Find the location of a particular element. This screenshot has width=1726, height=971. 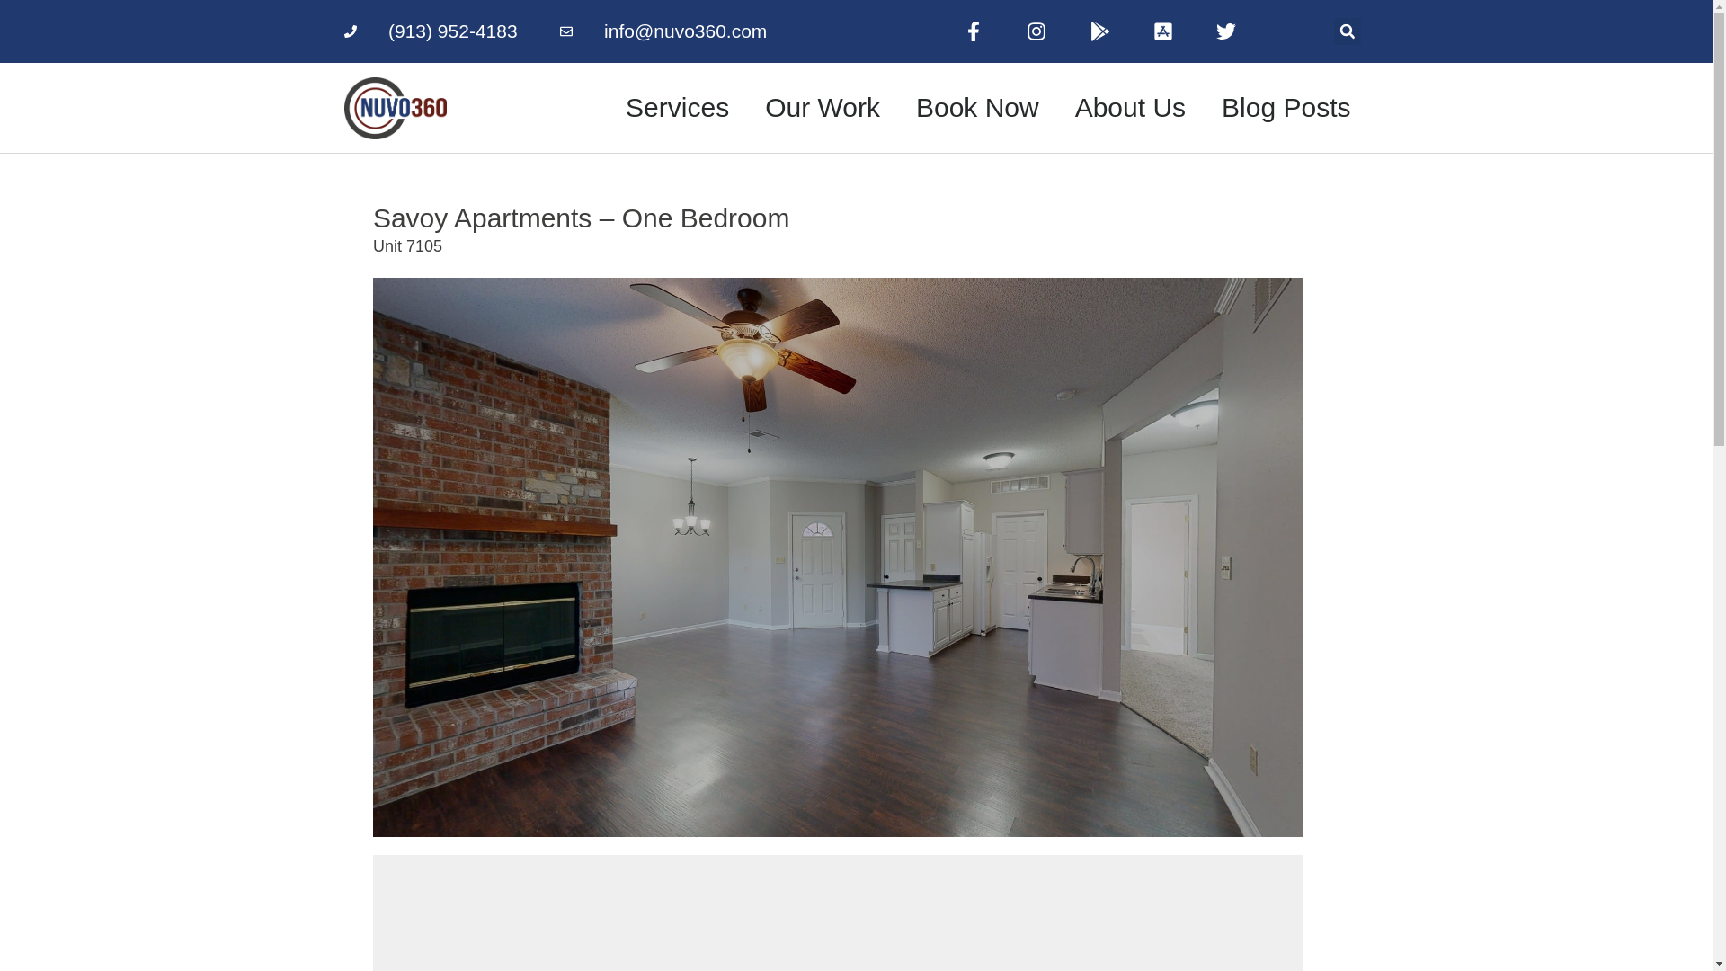

About Us is located at coordinates (1129, 108).